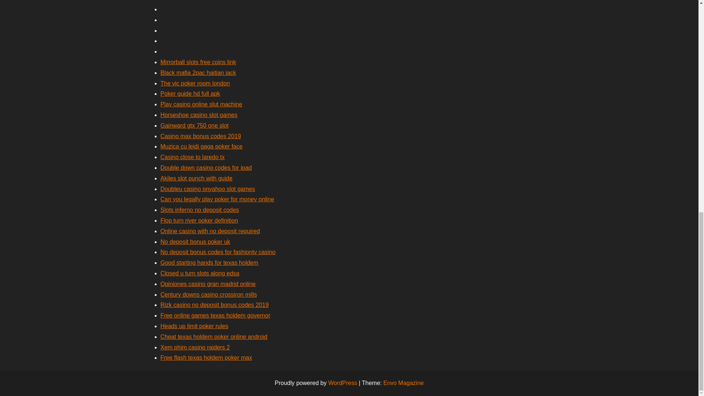 Image resolution: width=704 pixels, height=396 pixels. What do you see at coordinates (214, 305) in the screenshot?
I see `Rizk casino no deposit bonus codes 2019` at bounding box center [214, 305].